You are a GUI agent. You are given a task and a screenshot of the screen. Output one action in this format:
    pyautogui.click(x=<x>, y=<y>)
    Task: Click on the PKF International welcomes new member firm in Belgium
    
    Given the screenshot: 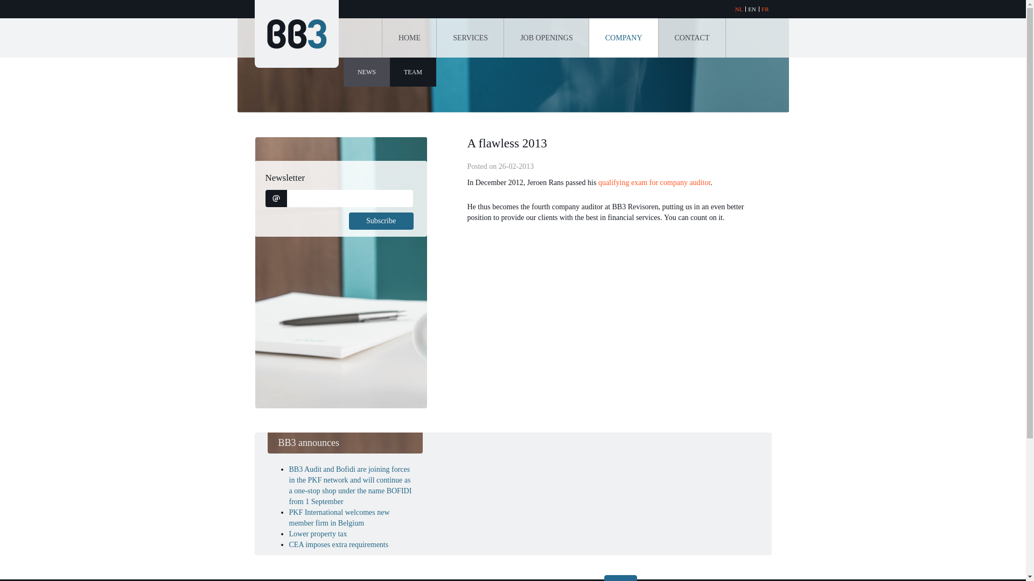 What is the action you would take?
    pyautogui.click(x=339, y=518)
    